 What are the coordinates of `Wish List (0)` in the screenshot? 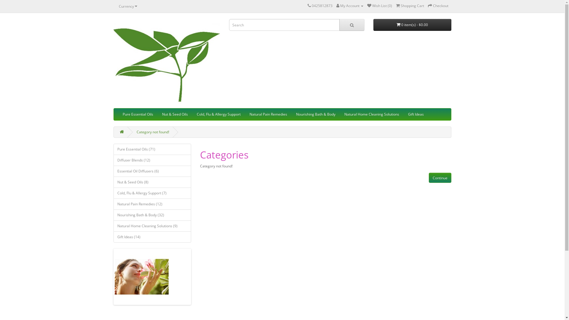 It's located at (379, 6).